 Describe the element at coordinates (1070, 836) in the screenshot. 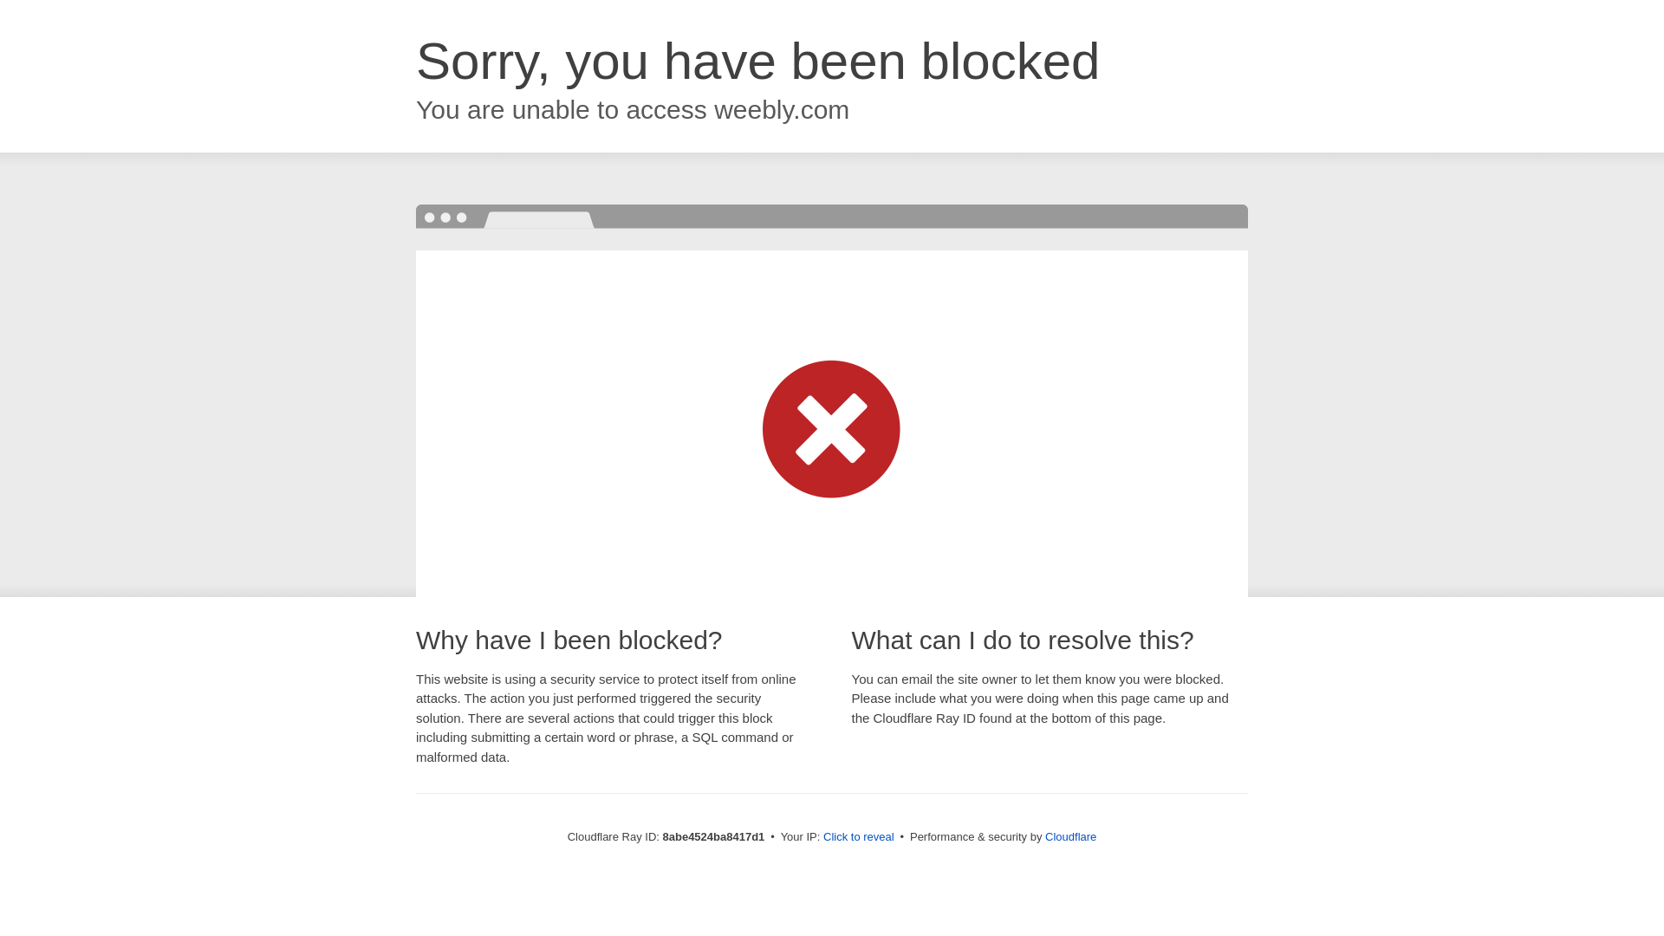

I see `Cloudflare` at that location.